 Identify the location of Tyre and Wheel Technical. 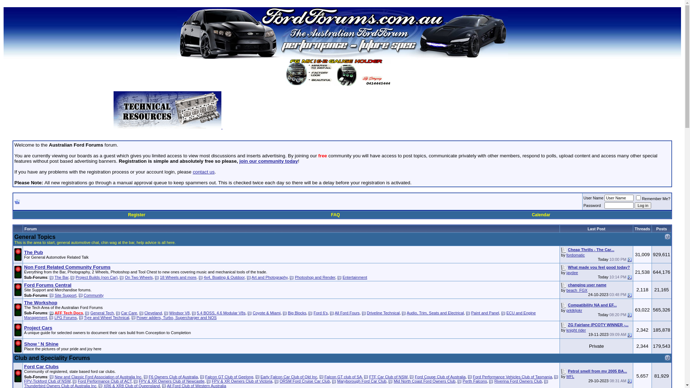
(107, 318).